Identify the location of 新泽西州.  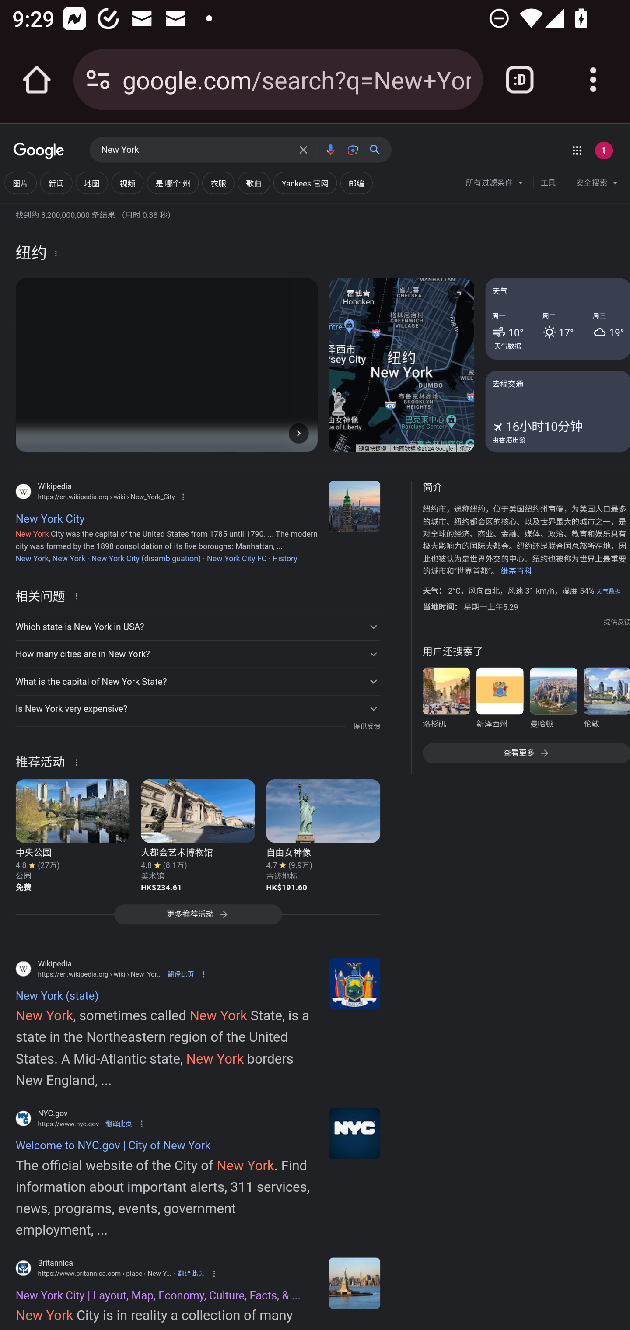
(500, 701).